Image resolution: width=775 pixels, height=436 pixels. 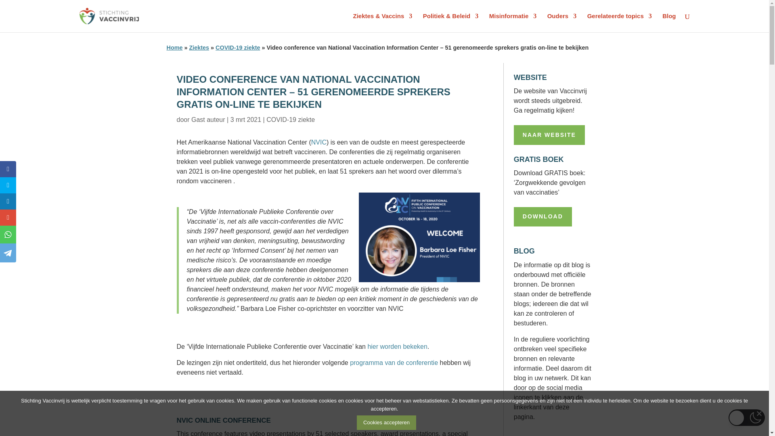 What do you see at coordinates (208, 119) in the screenshot?
I see `Posts van Gast auteur` at bounding box center [208, 119].